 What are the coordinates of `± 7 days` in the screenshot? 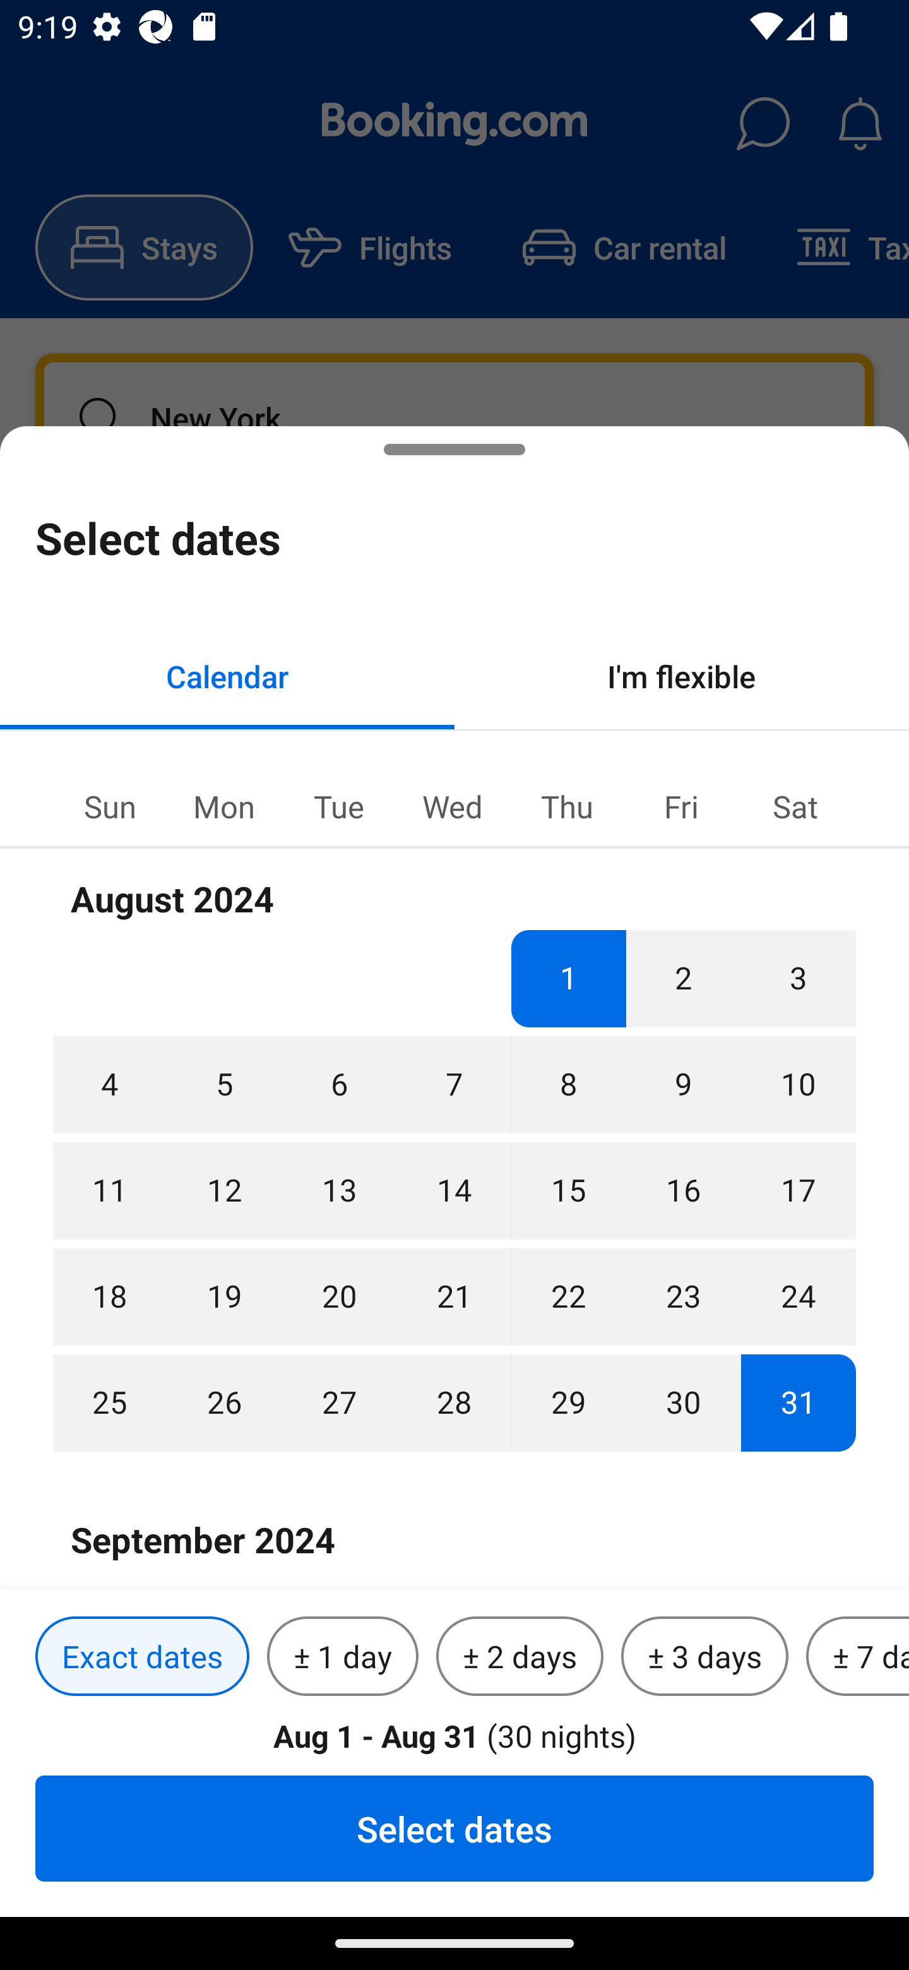 It's located at (857, 1657).